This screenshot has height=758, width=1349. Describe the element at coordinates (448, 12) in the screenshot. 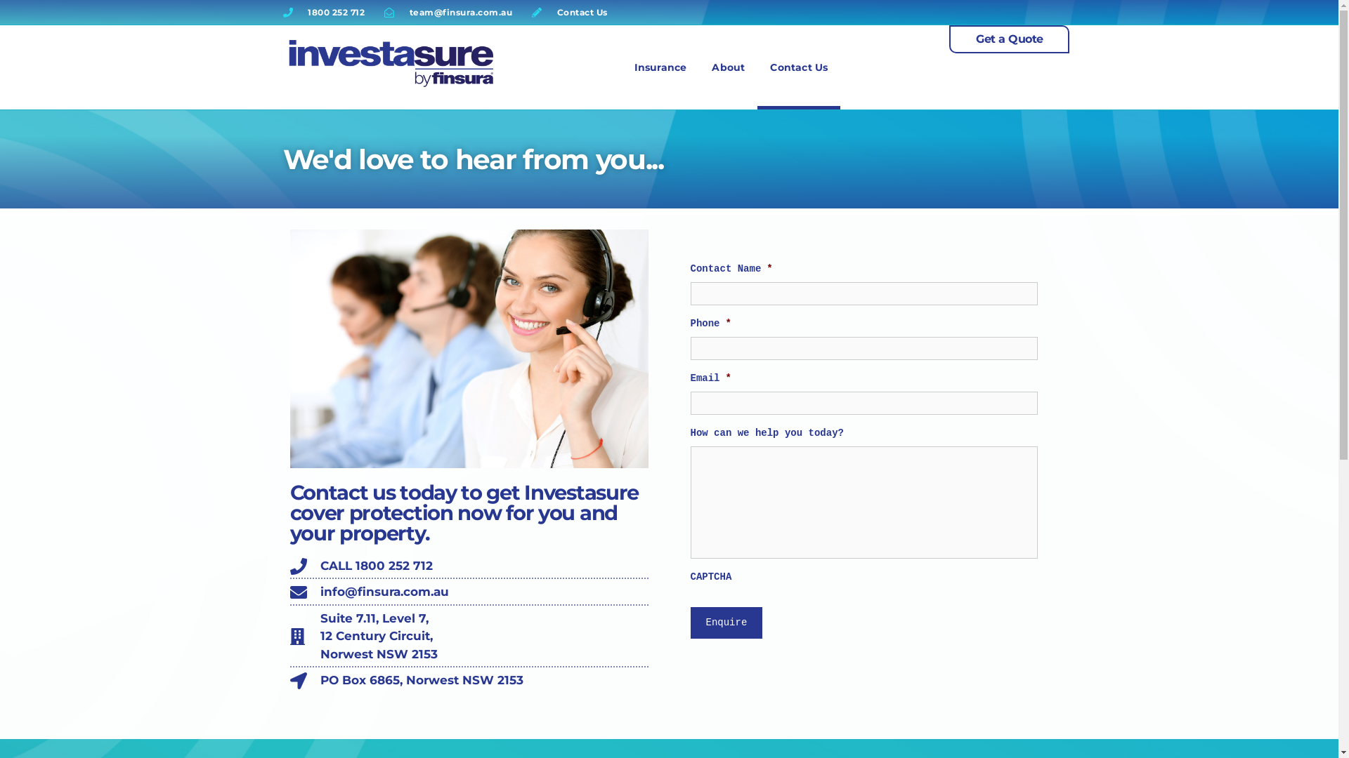

I see `team@finsura.com.au` at that location.